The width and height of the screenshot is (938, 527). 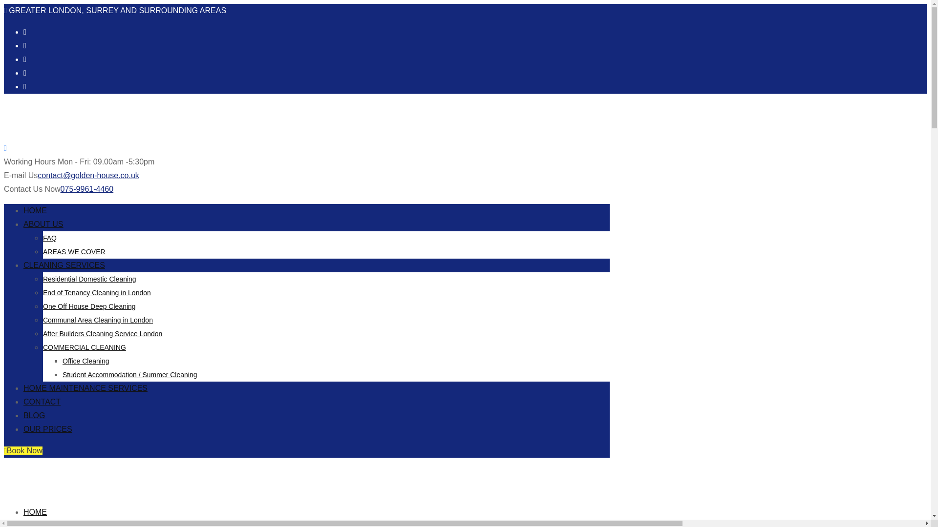 What do you see at coordinates (42, 402) in the screenshot?
I see `CONTACT` at bounding box center [42, 402].